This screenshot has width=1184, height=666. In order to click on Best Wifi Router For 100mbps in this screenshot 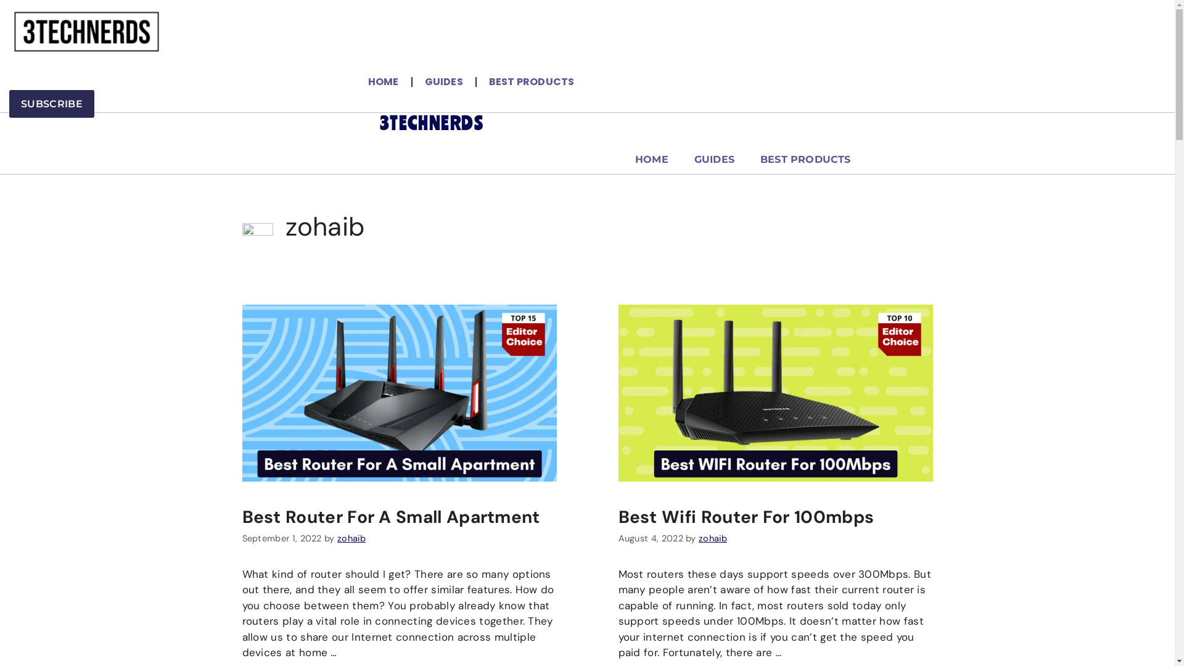, I will do `click(746, 517)`.